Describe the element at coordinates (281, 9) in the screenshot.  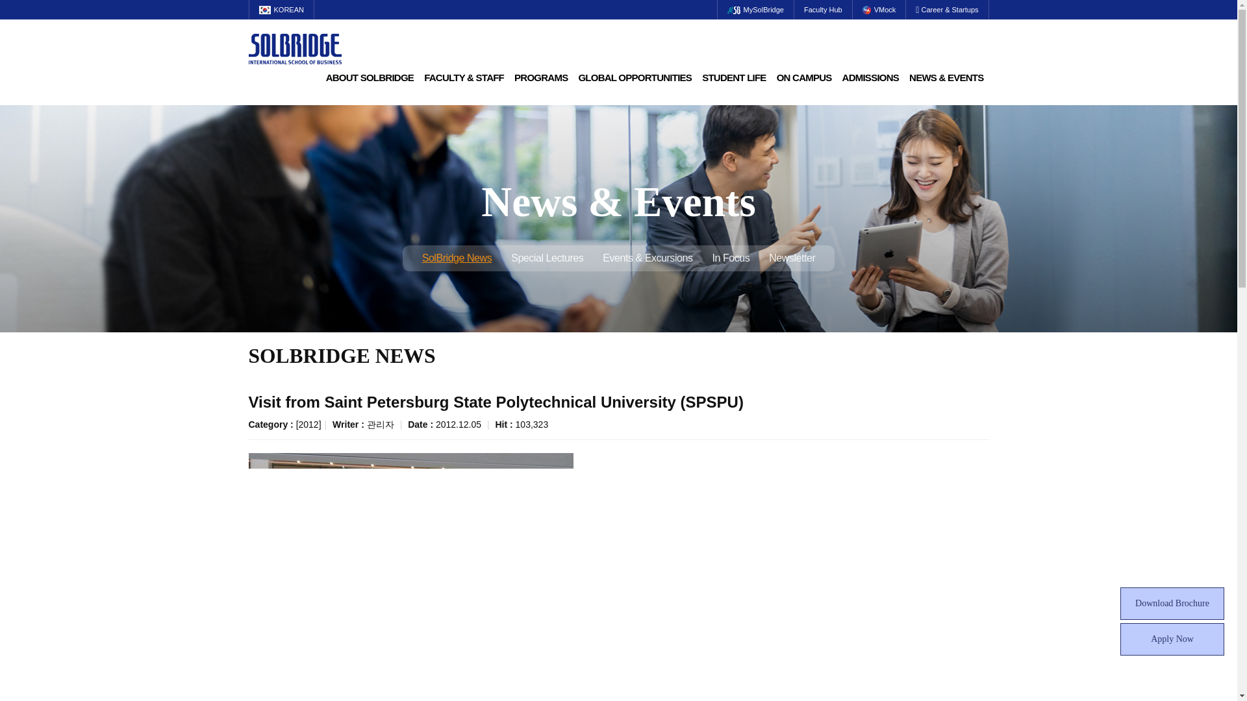
I see `KOREAN` at that location.